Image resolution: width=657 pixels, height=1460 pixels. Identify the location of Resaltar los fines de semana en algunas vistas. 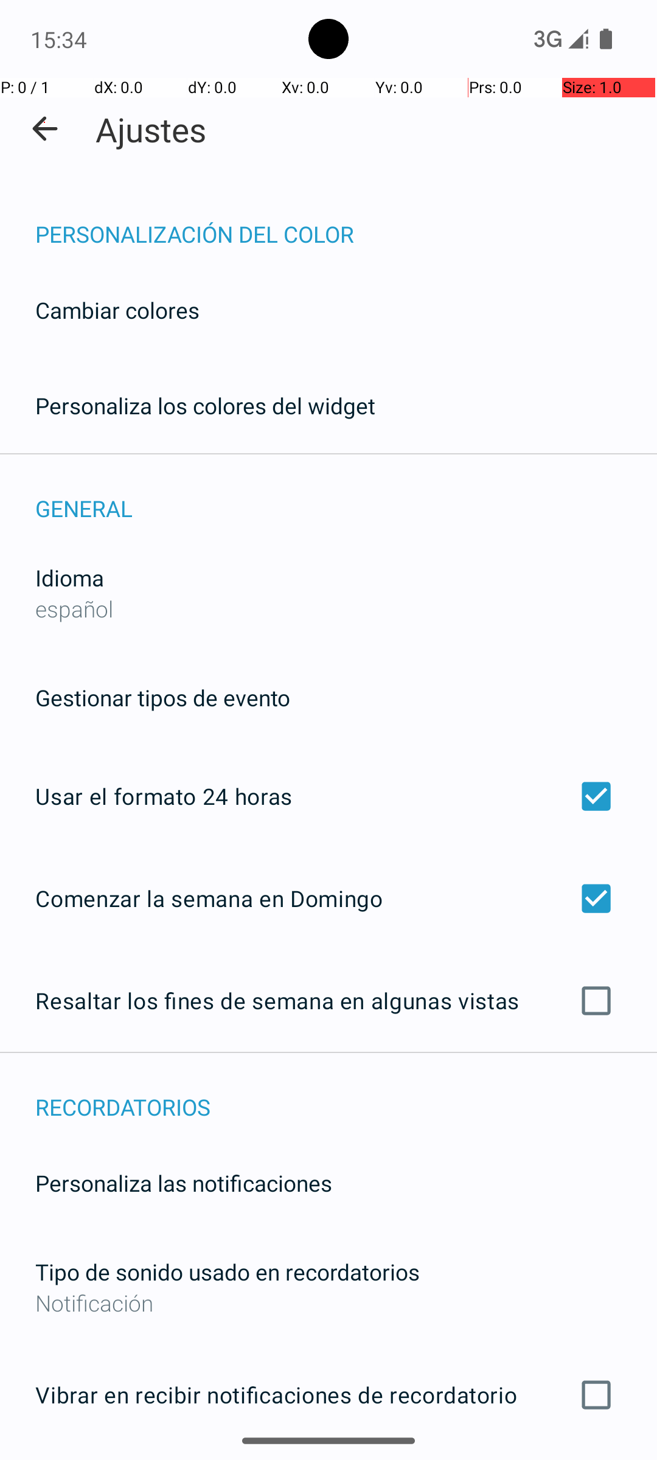
(328, 1001).